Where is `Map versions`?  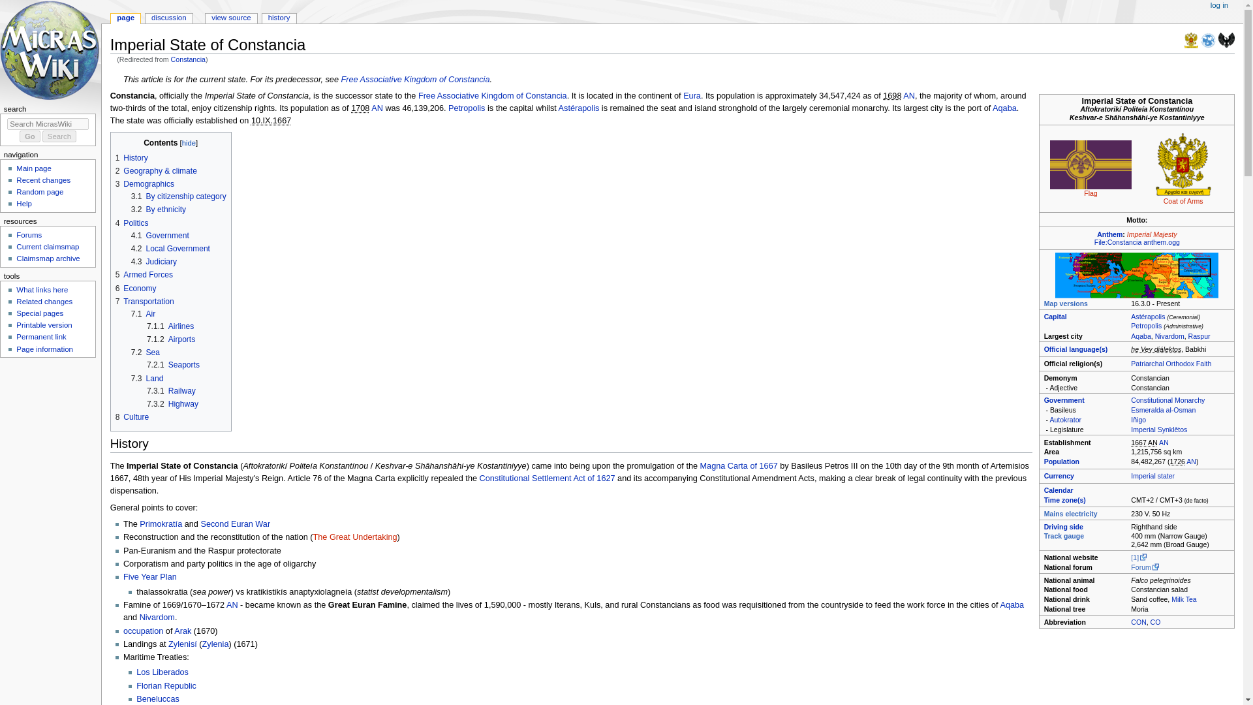
Map versions is located at coordinates (1065, 303).